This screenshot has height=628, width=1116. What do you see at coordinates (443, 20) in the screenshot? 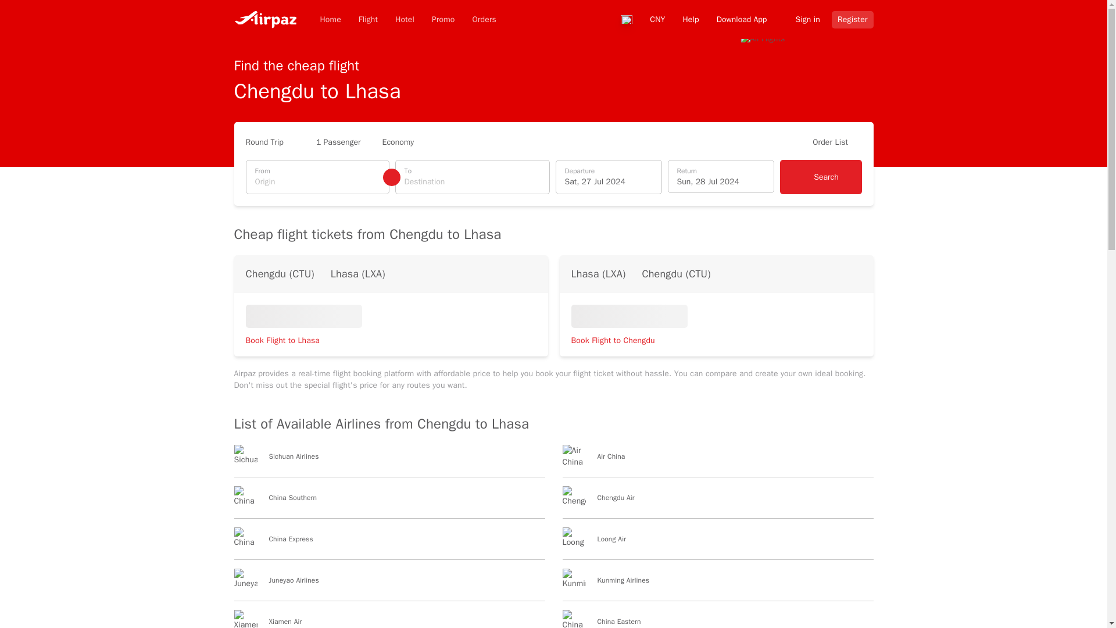
I see `Promo` at bounding box center [443, 20].